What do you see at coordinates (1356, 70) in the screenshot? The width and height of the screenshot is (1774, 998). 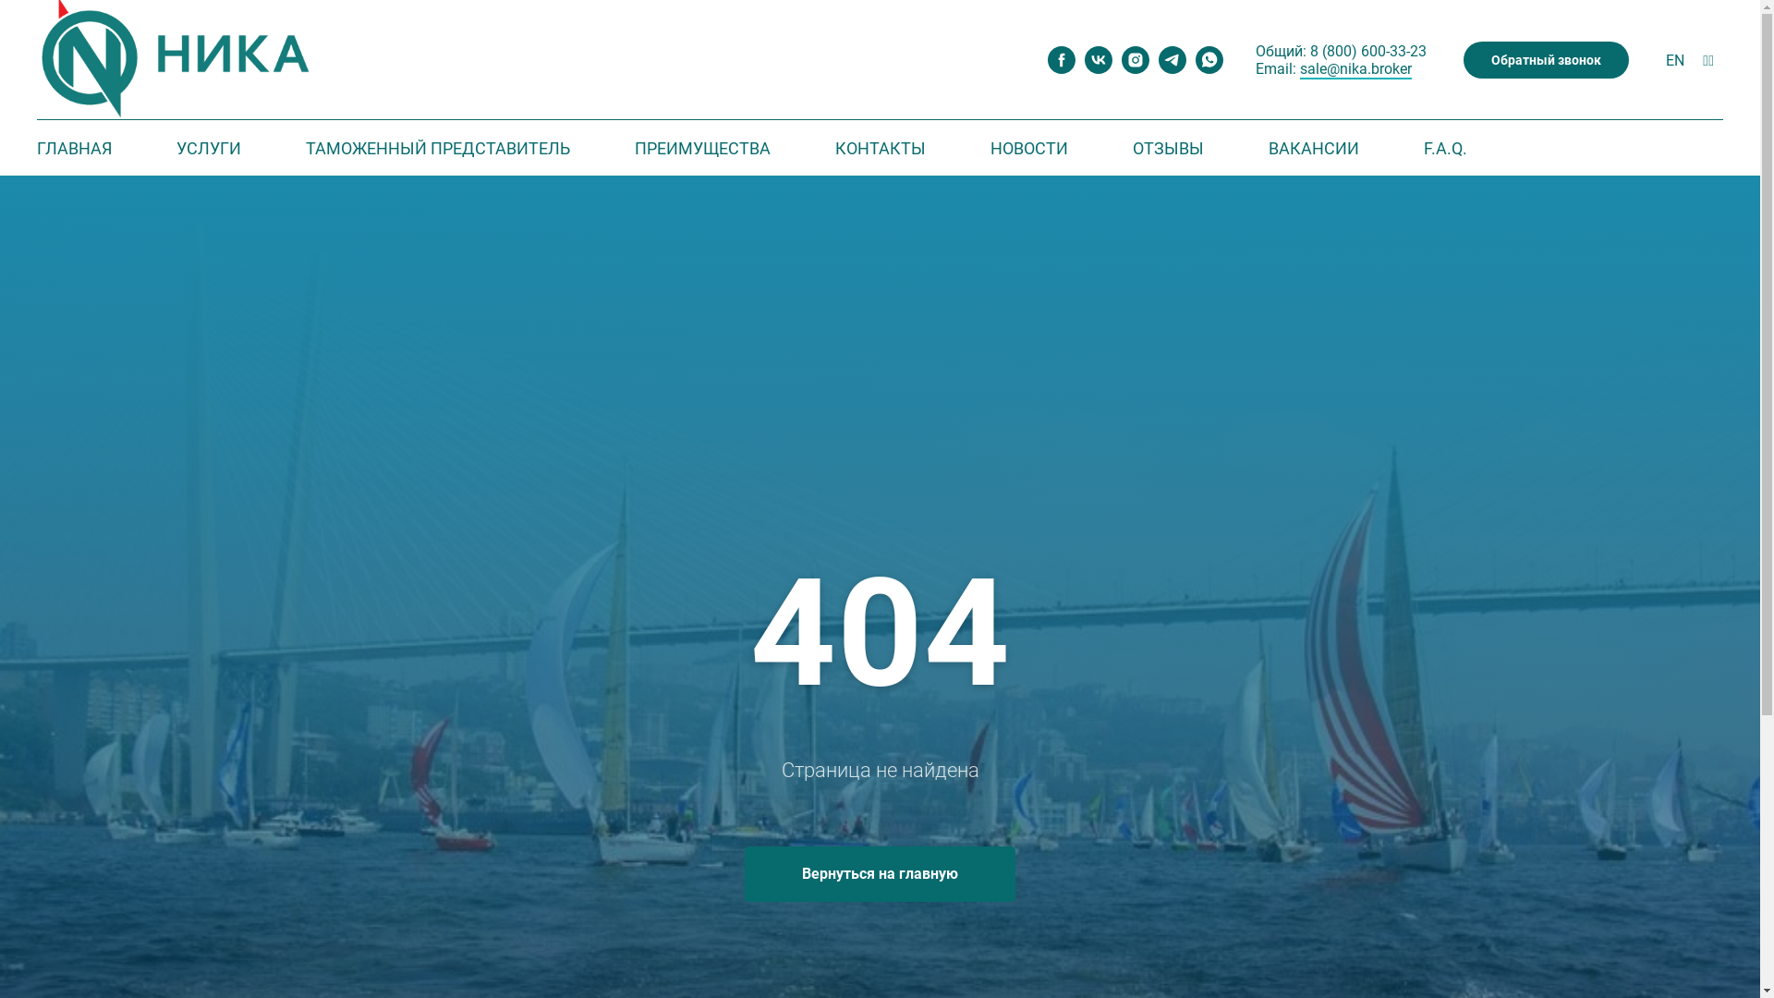 I see `sale@nika.broker` at bounding box center [1356, 70].